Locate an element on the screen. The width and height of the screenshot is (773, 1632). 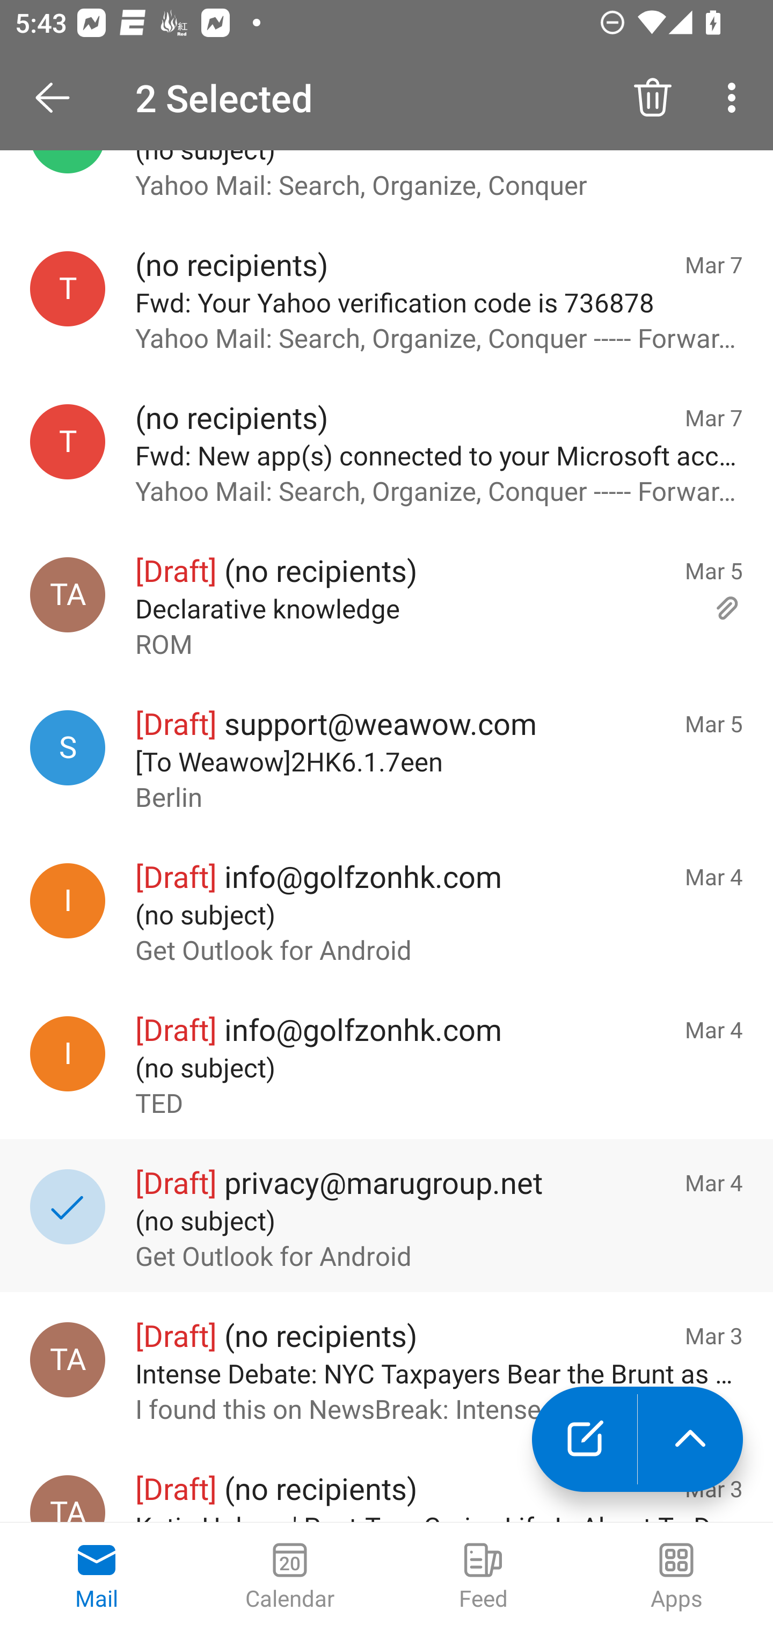
testappium002@outlook.com is located at coordinates (68, 289).